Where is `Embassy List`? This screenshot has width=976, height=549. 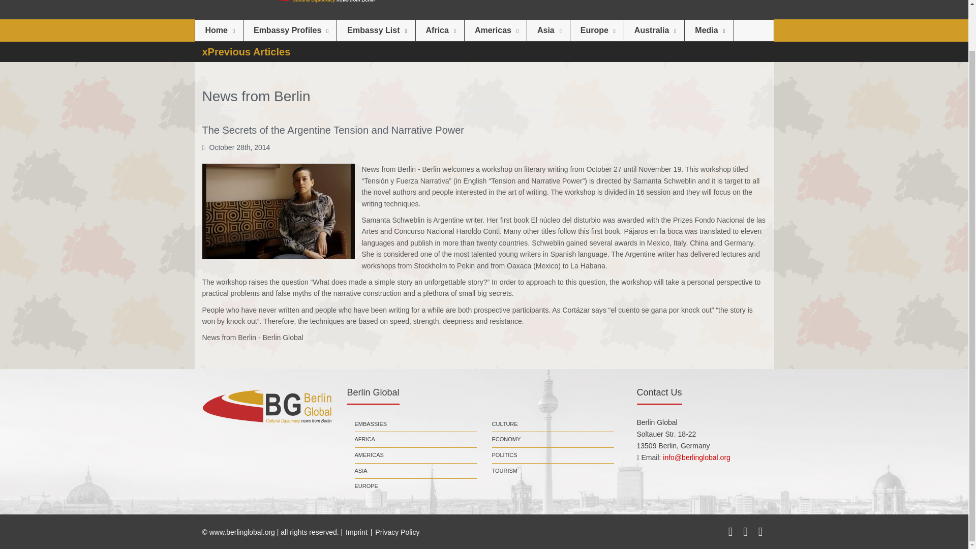
Embassy List is located at coordinates (376, 30).